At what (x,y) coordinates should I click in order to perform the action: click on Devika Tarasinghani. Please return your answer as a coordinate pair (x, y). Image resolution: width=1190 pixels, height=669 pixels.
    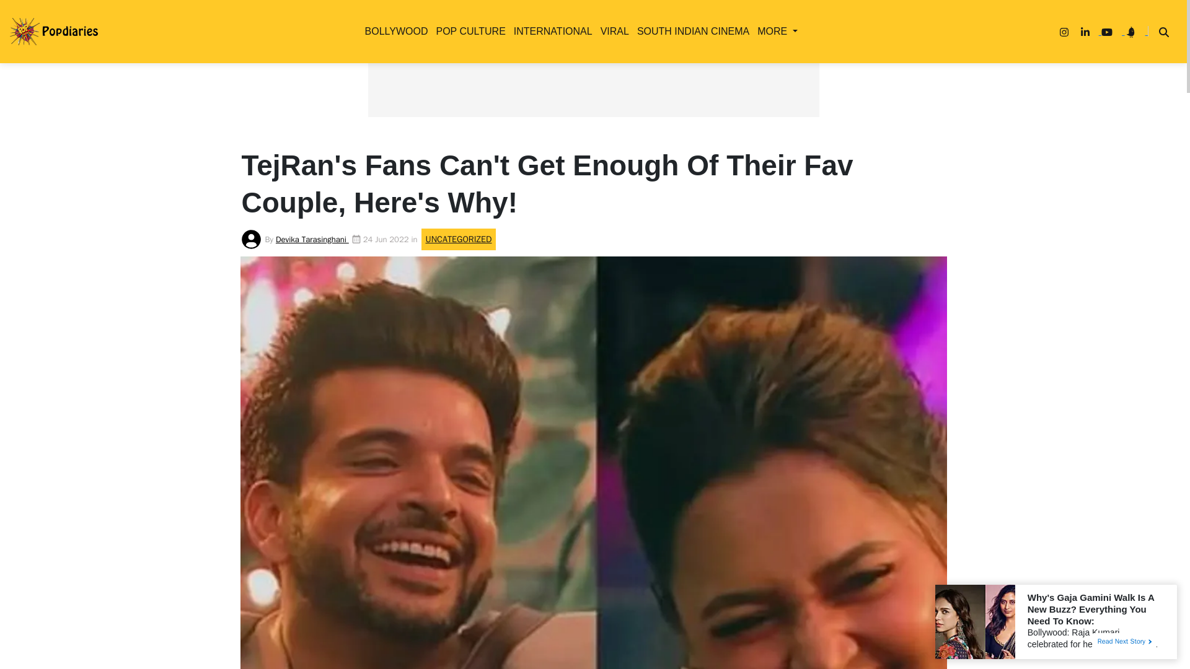
    Looking at the image, I should click on (312, 239).